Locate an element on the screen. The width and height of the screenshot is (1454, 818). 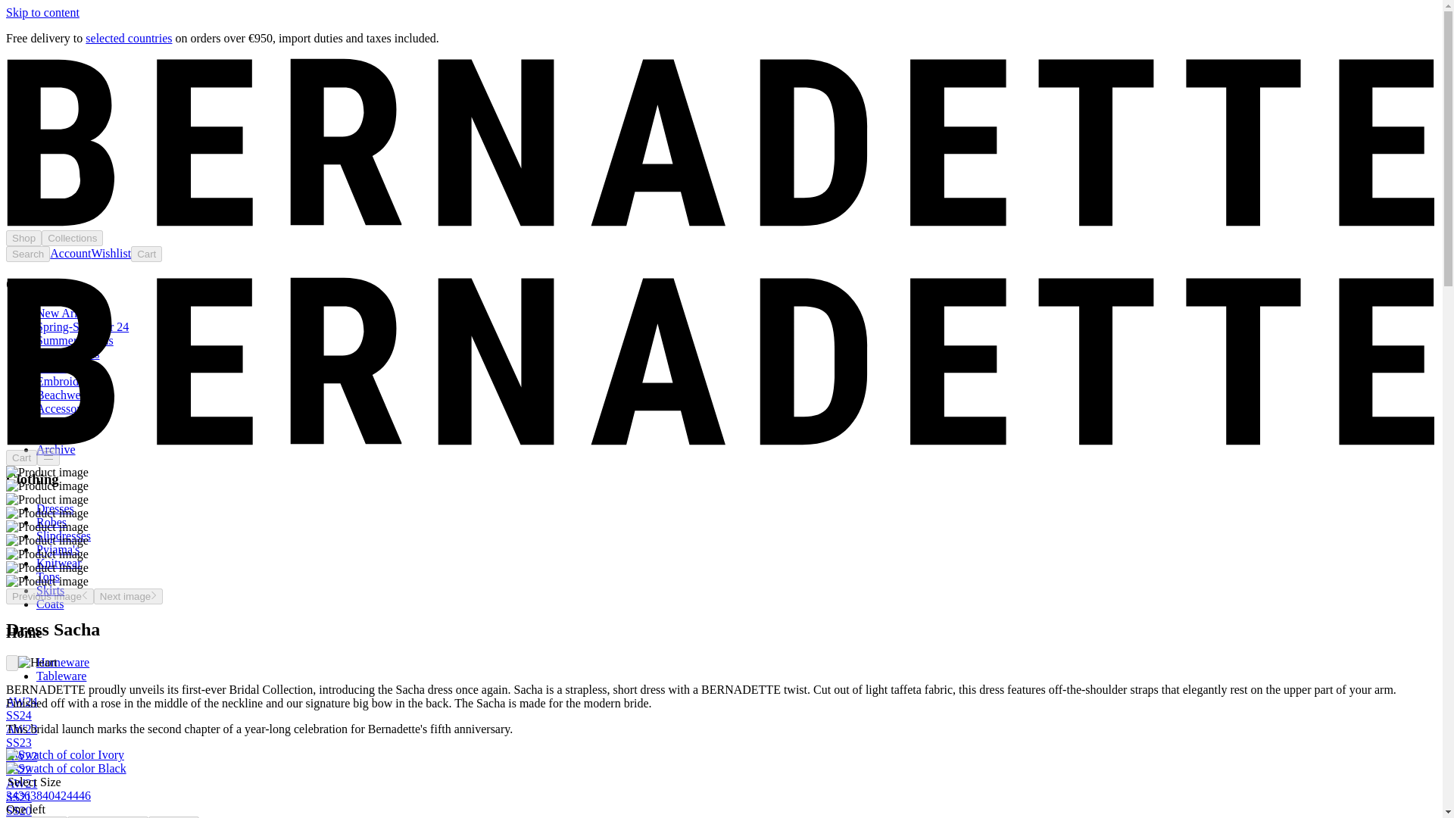
SS22 is located at coordinates (18, 770).